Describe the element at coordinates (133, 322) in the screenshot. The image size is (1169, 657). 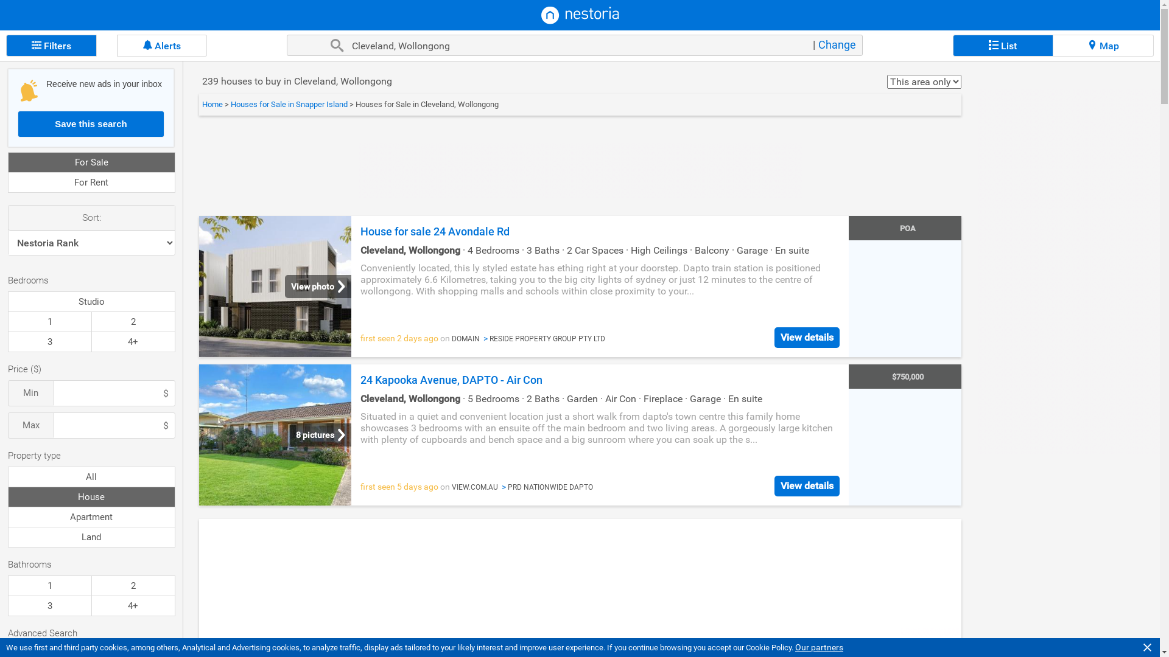
I see `2` at that location.